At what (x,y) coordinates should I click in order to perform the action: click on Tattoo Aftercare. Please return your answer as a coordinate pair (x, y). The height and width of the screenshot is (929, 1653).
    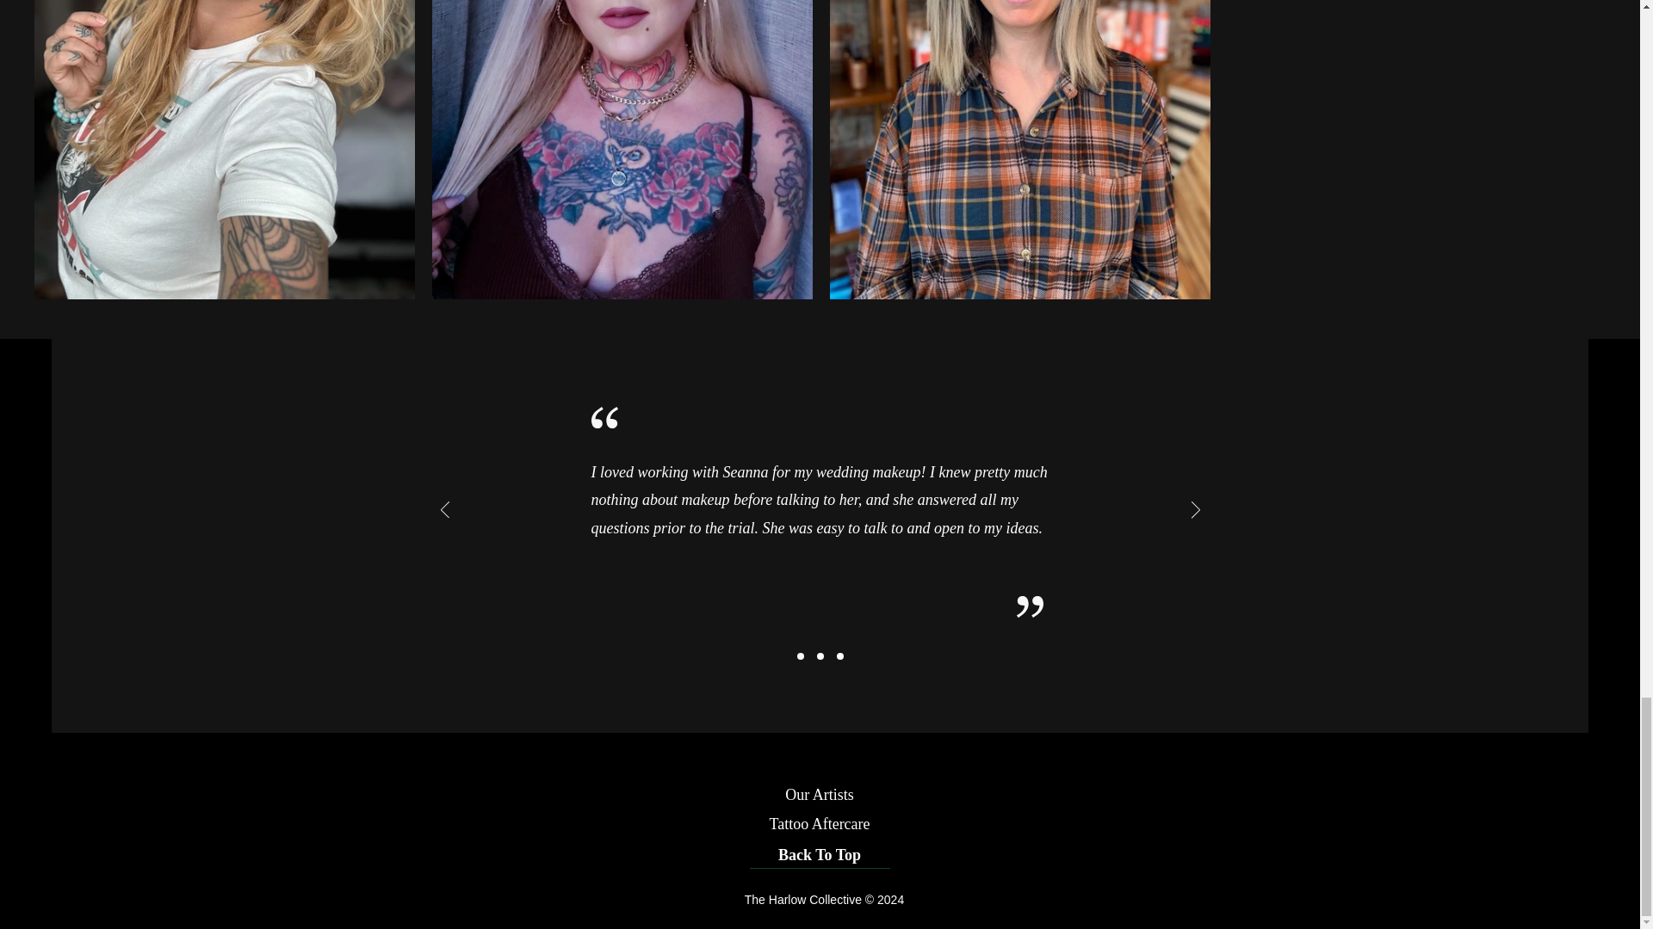
    Looking at the image, I should click on (820, 824).